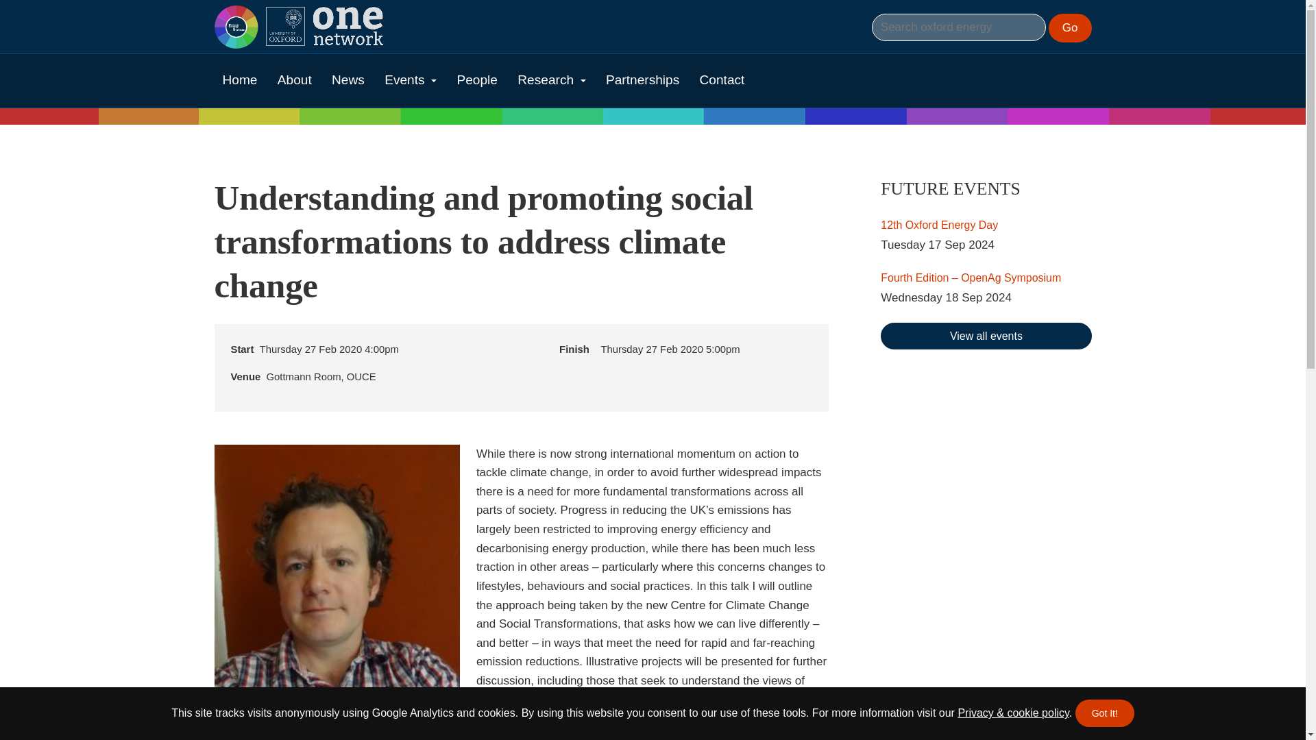  What do you see at coordinates (1071, 27) in the screenshot?
I see `Go` at bounding box center [1071, 27].